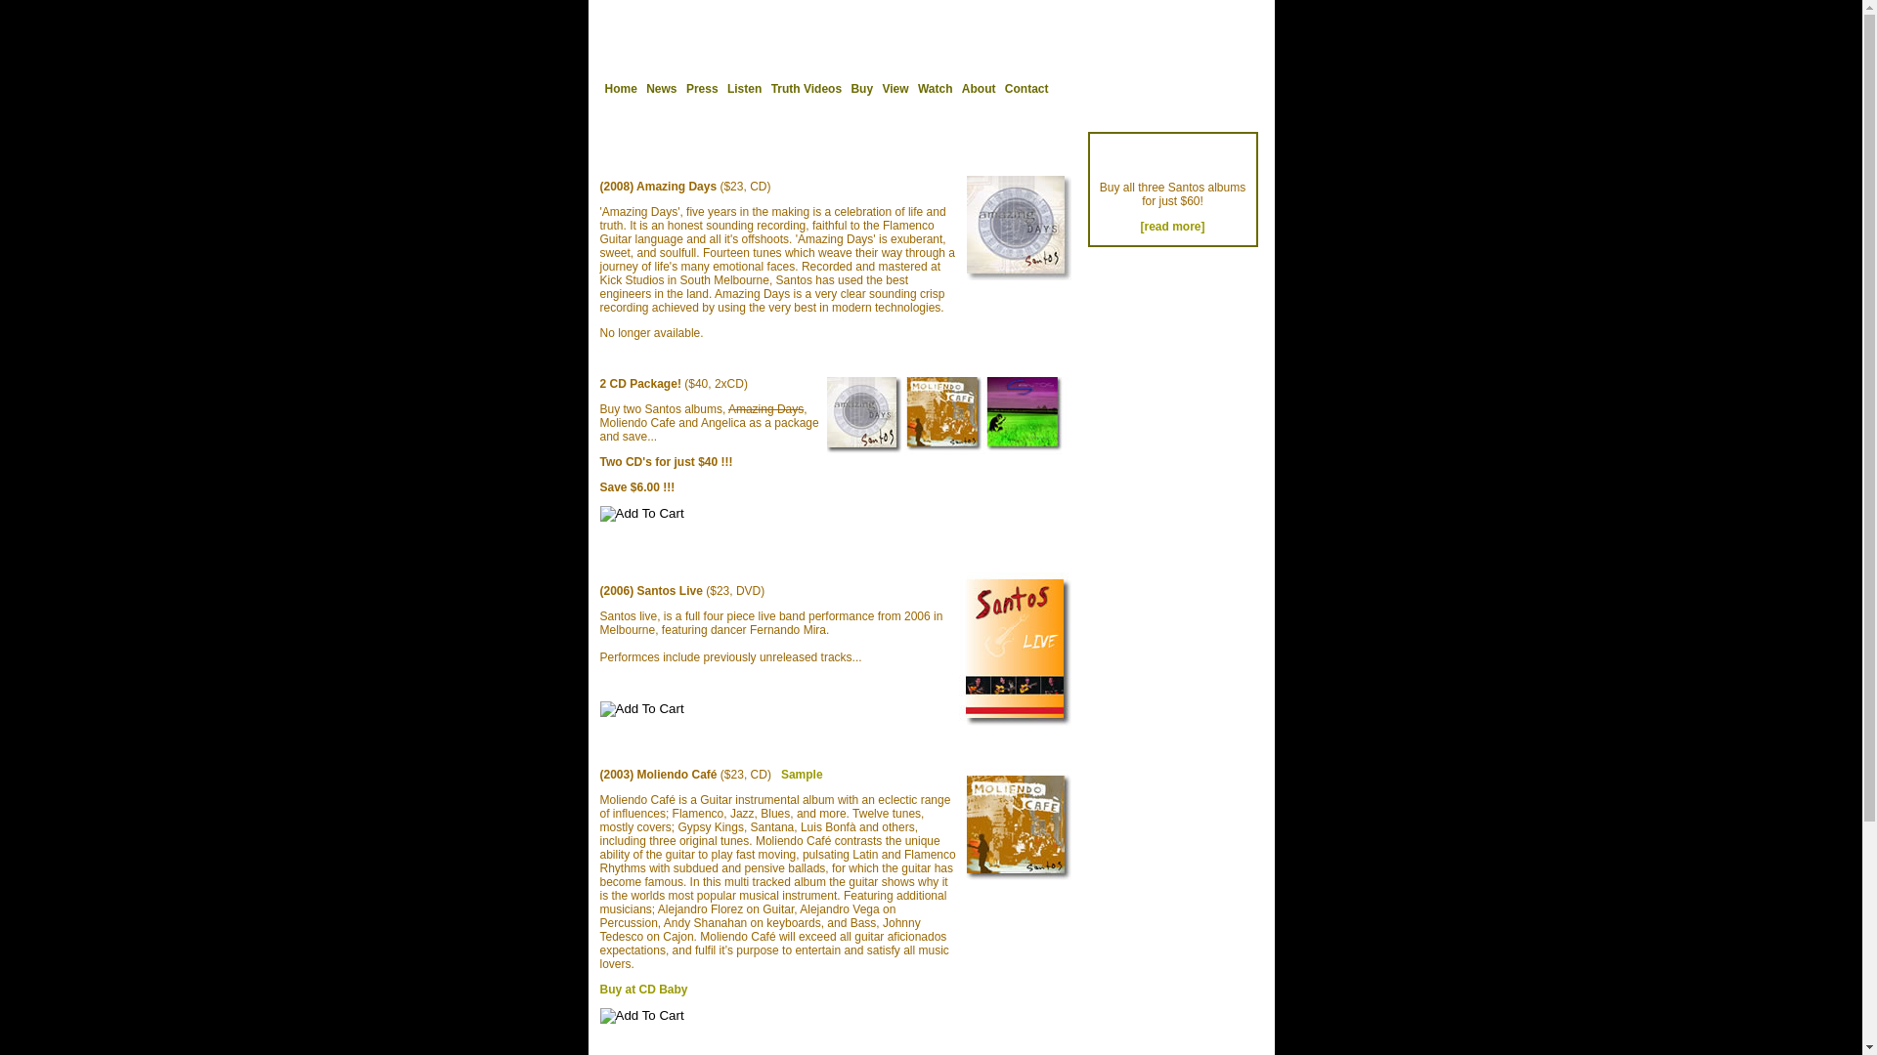  I want to click on News, so click(661, 89).